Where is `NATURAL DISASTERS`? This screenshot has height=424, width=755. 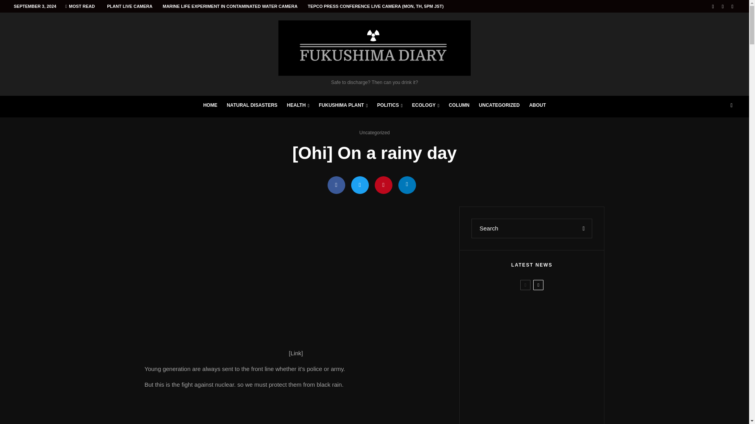 NATURAL DISASTERS is located at coordinates (252, 107).